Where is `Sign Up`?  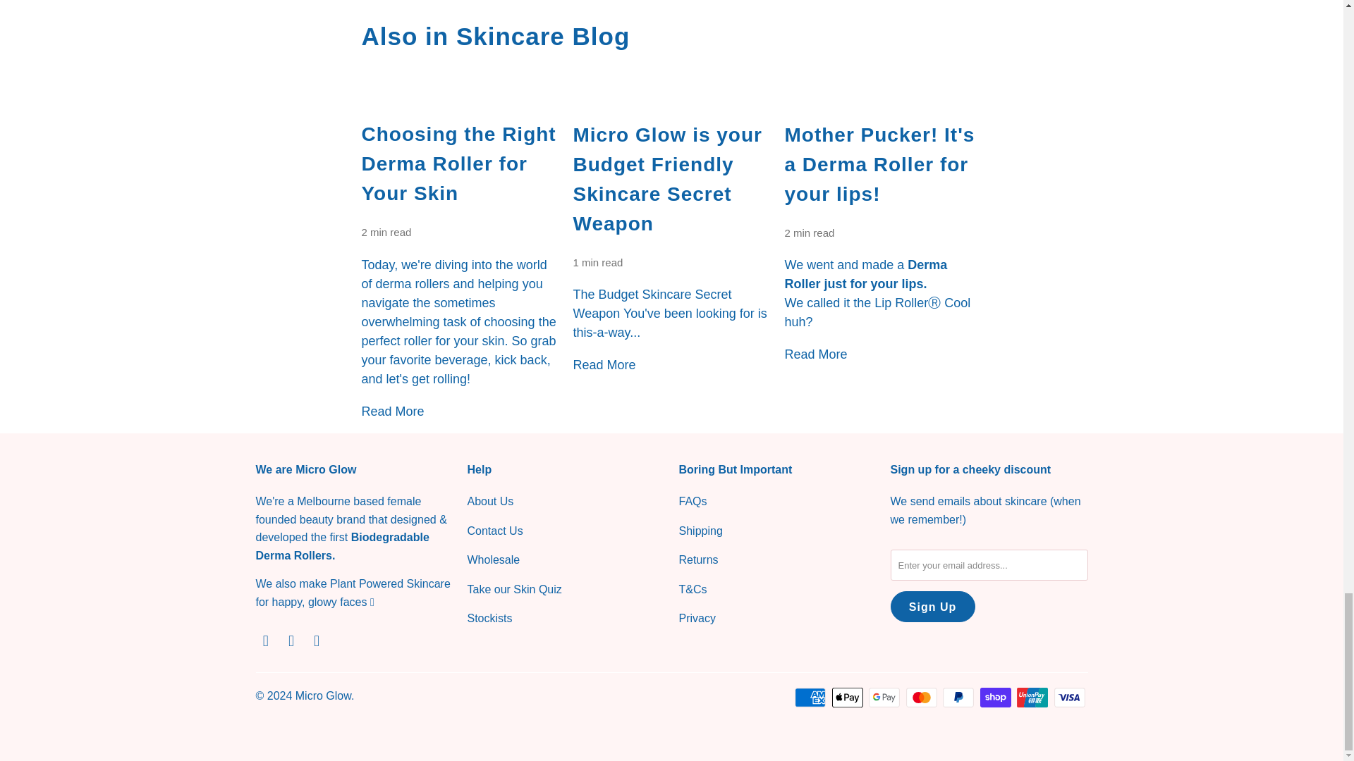 Sign Up is located at coordinates (932, 607).